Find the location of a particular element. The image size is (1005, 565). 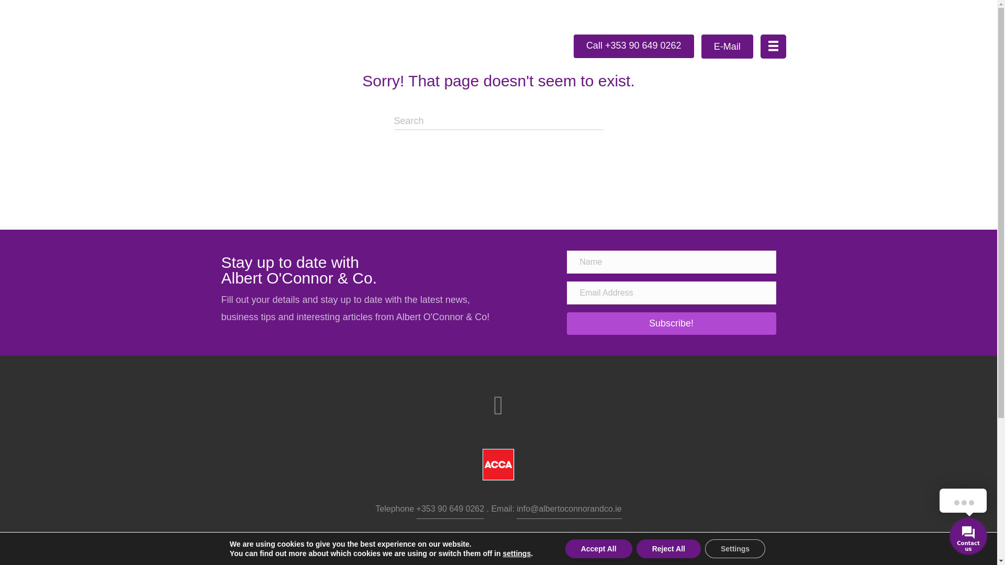

Reject All is located at coordinates (668, 549).